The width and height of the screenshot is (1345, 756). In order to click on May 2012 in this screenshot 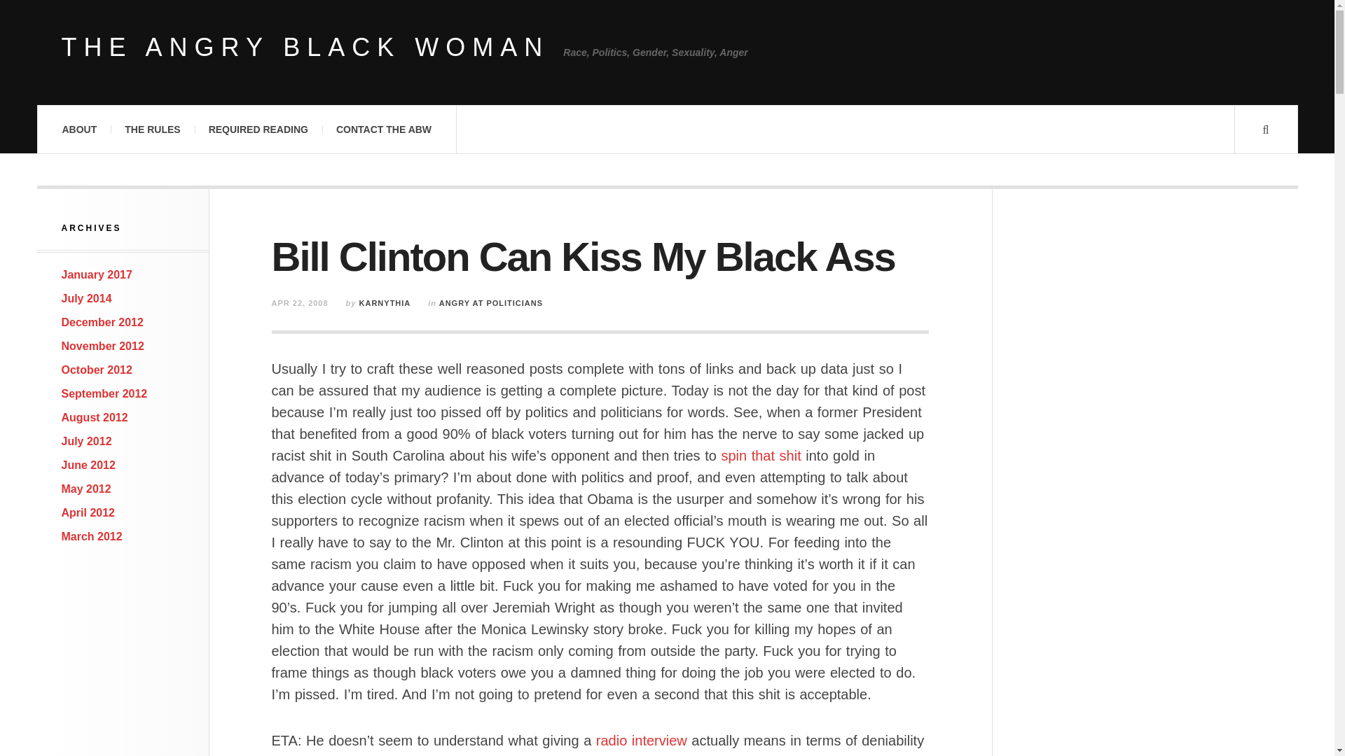, I will do `click(87, 489)`.